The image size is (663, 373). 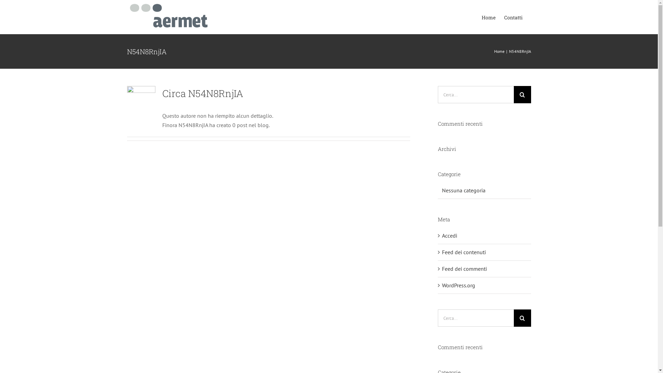 What do you see at coordinates (513, 17) in the screenshot?
I see `Contatti` at bounding box center [513, 17].